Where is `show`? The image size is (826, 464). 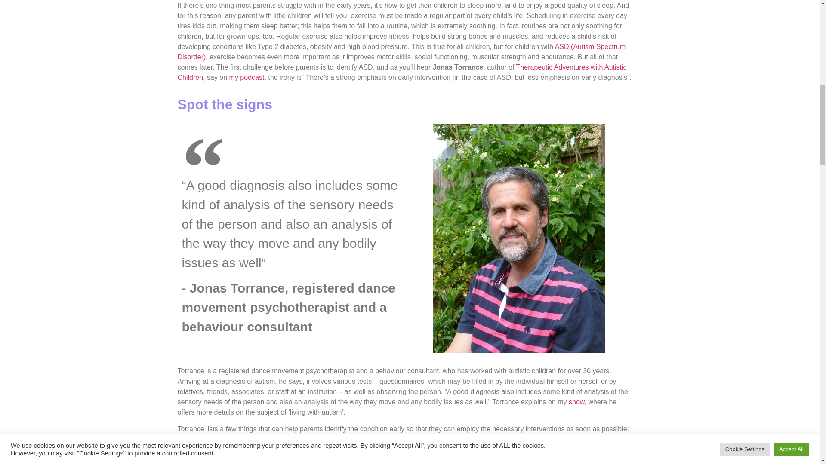 show is located at coordinates (576, 401).